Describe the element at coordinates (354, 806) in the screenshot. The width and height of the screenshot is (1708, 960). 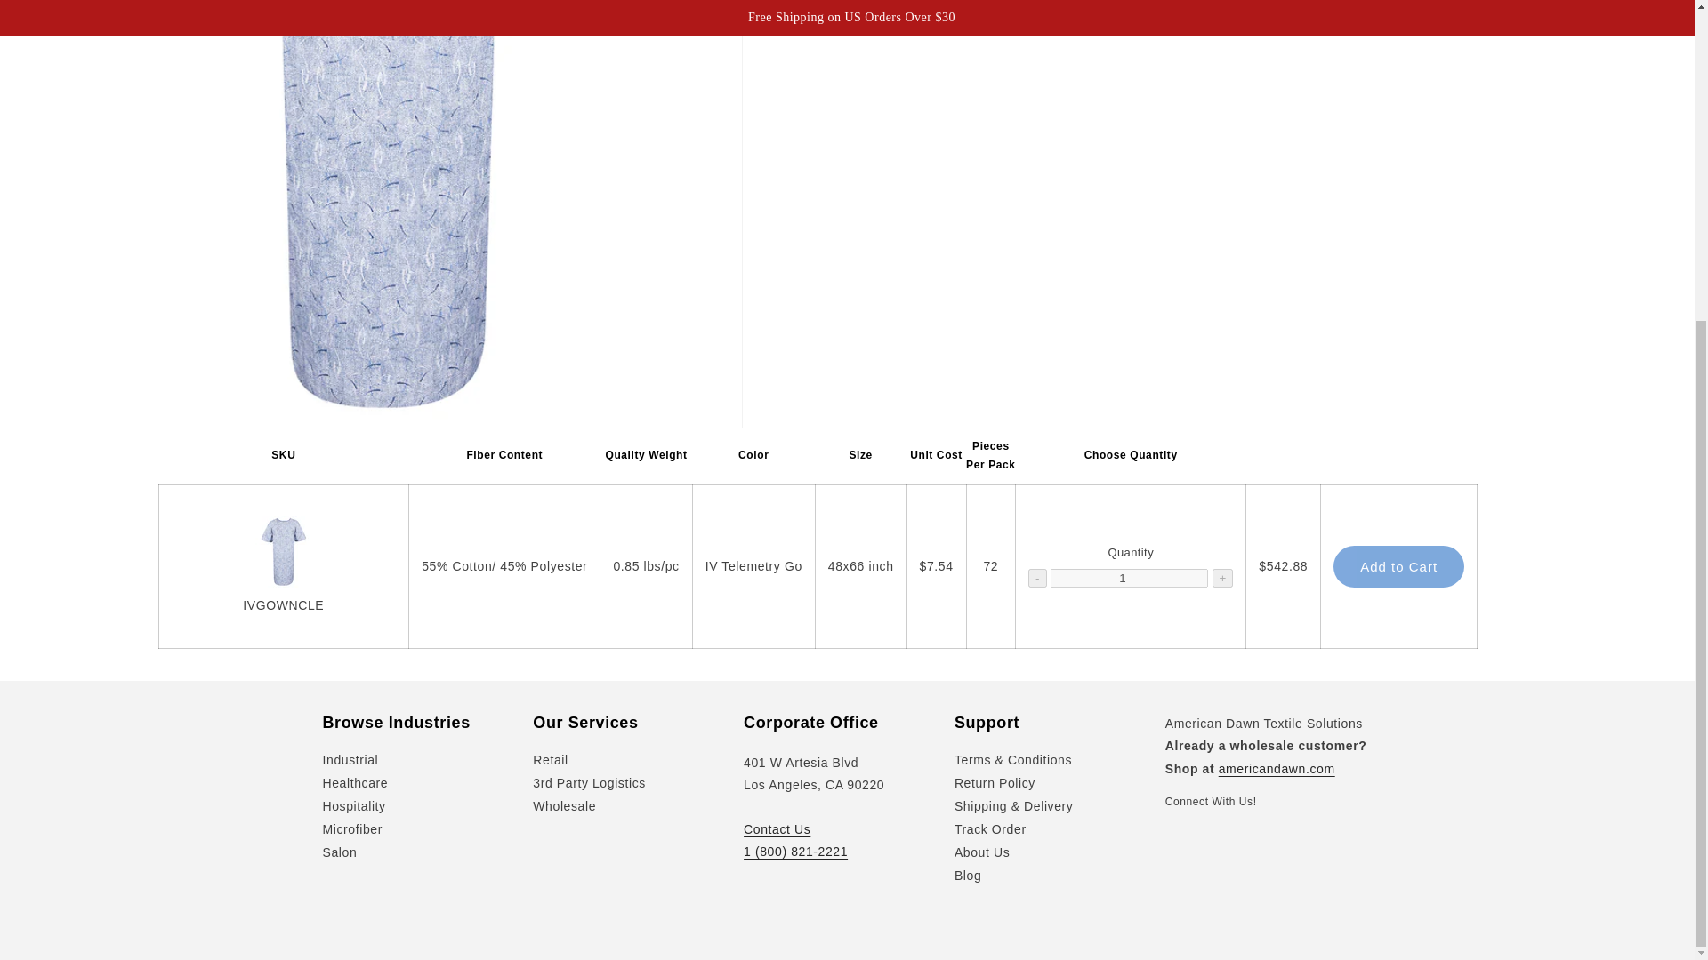
I see `Hospitality` at that location.